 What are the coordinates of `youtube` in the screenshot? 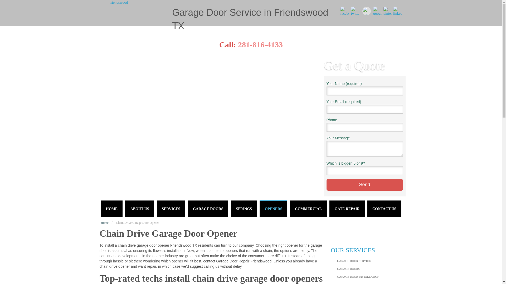 It's located at (366, 11).